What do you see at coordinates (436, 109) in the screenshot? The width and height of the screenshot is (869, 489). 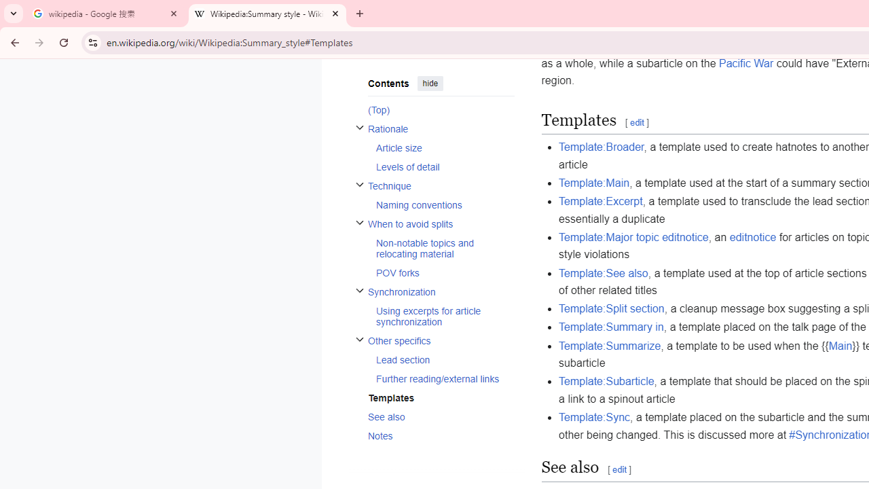 I see `AutomationID: toc-mw-content-text` at bounding box center [436, 109].